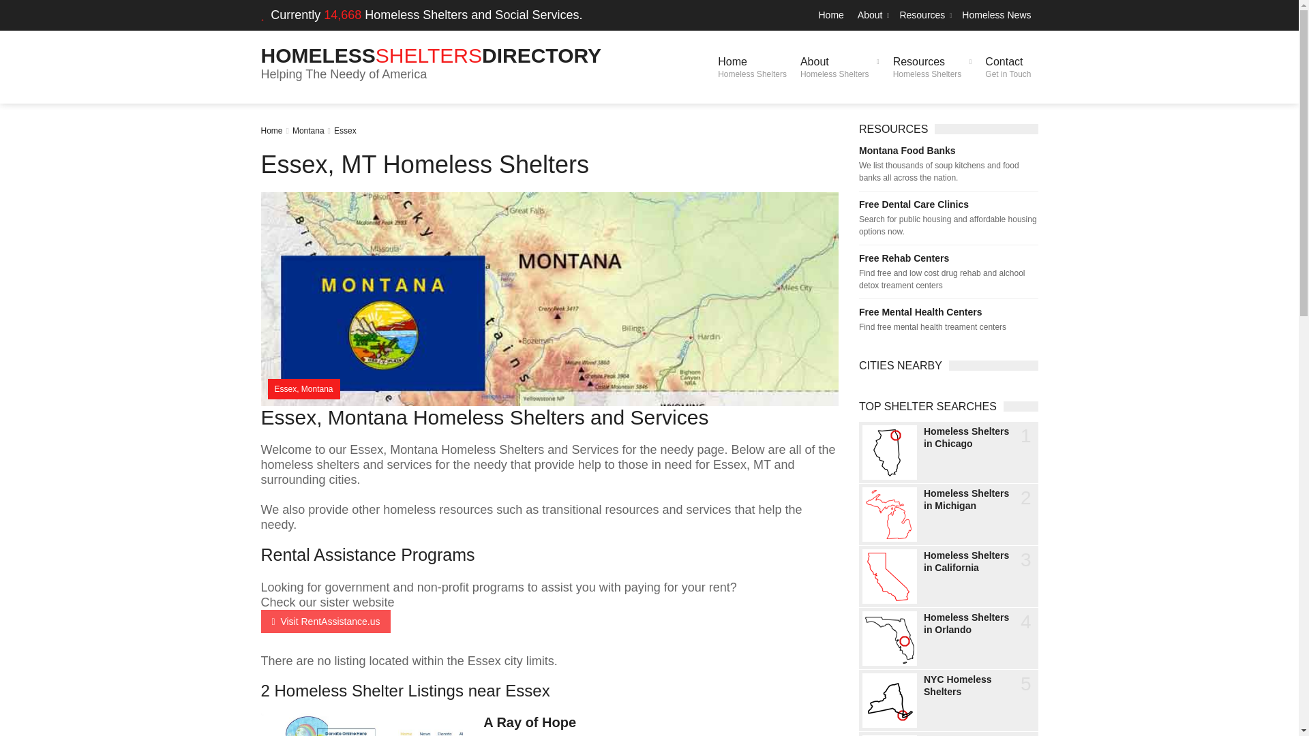 This screenshot has height=736, width=1309. What do you see at coordinates (431, 55) in the screenshot?
I see `Montana` at bounding box center [431, 55].